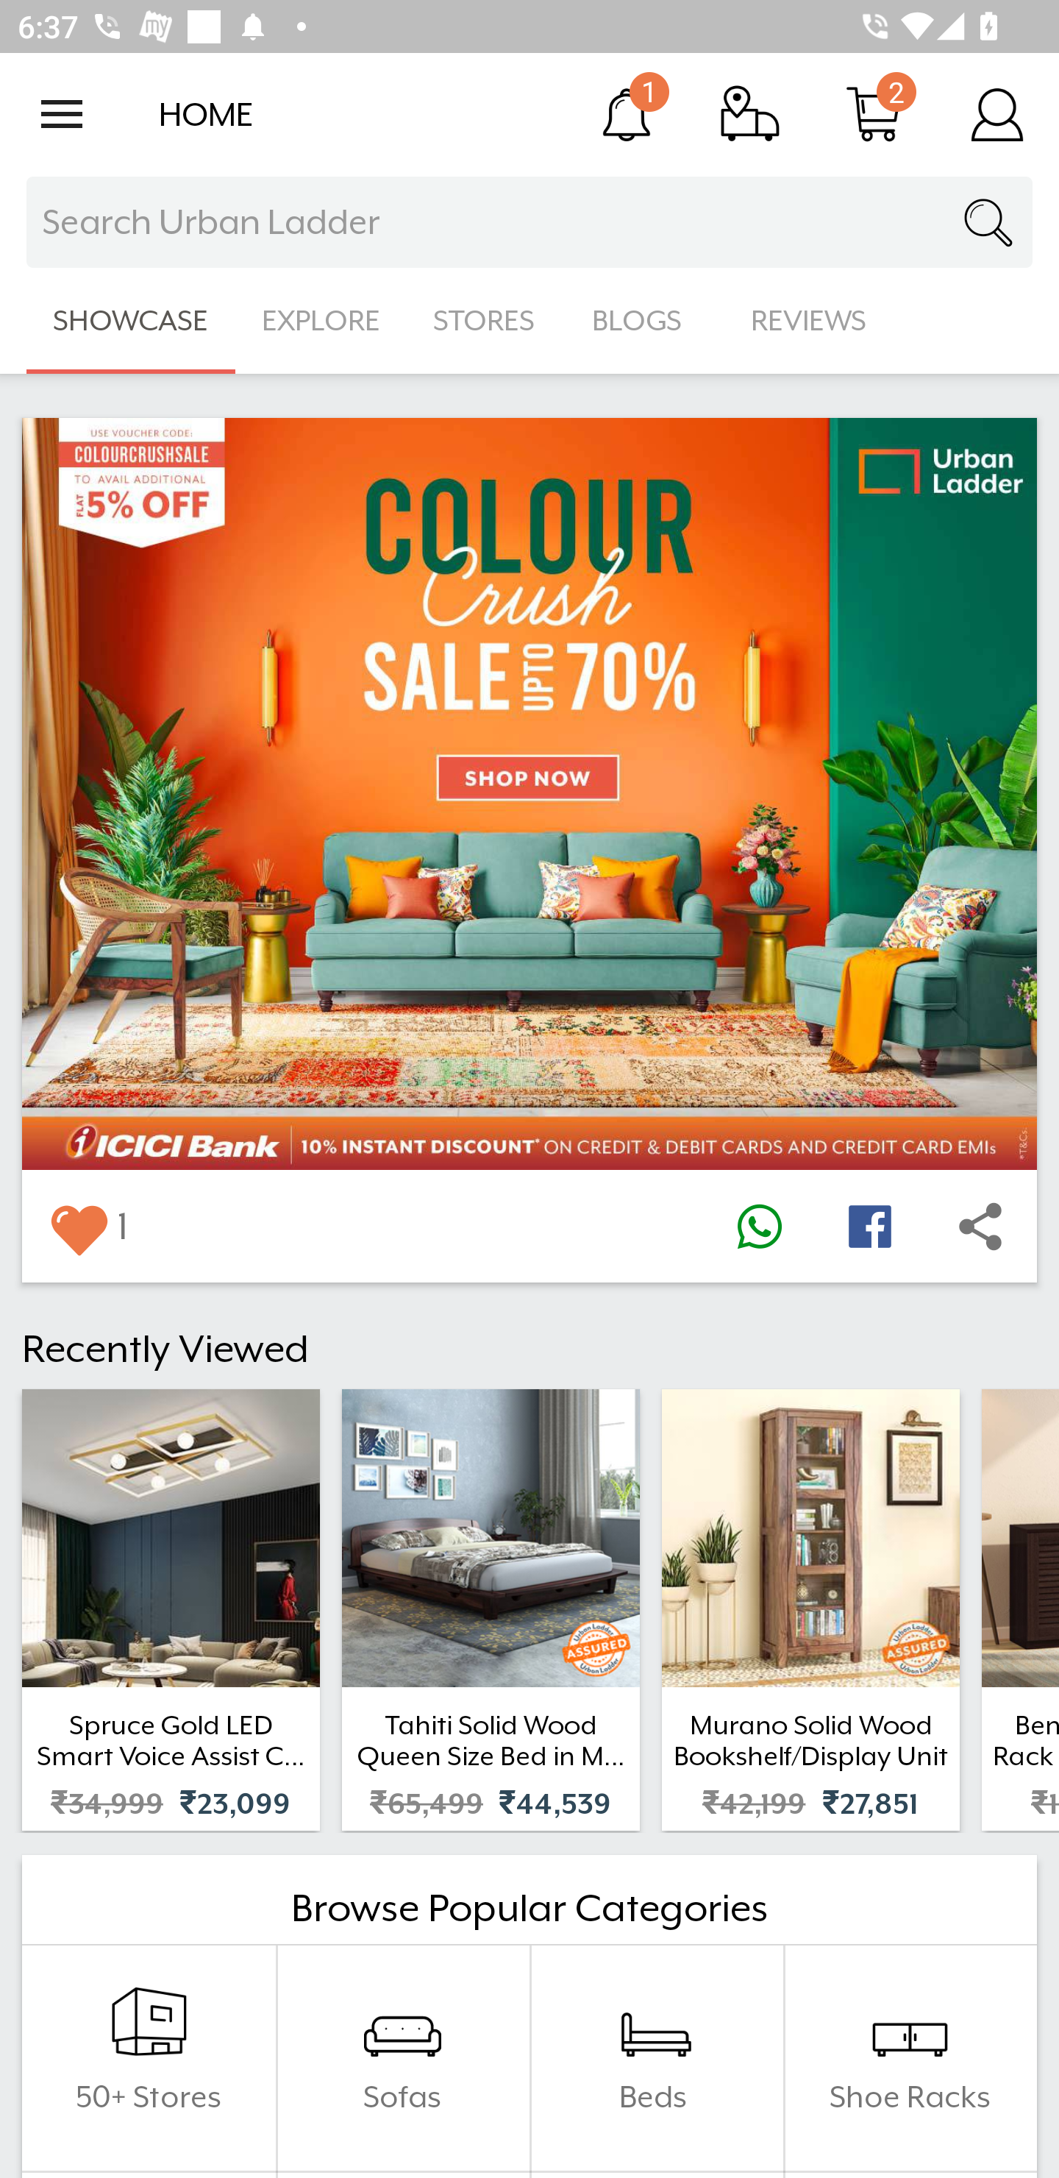 The image size is (1059, 2178). Describe the element at coordinates (750, 113) in the screenshot. I see `Track Order` at that location.